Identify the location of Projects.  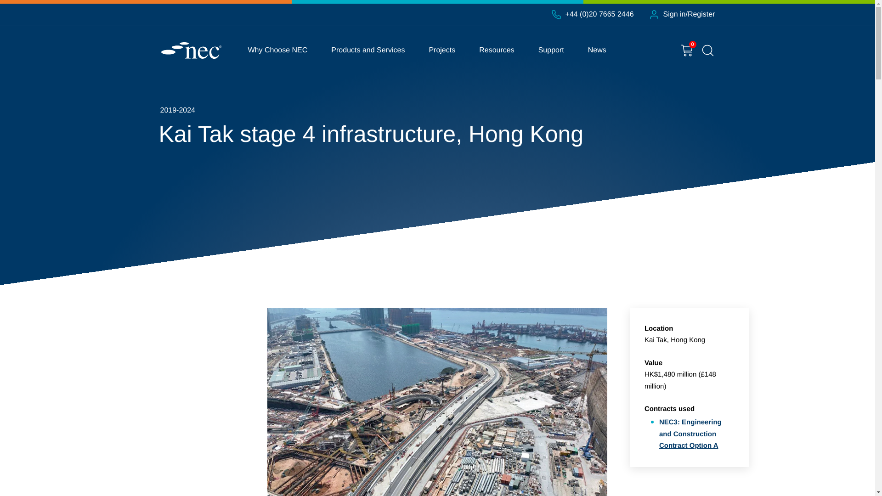
(442, 50).